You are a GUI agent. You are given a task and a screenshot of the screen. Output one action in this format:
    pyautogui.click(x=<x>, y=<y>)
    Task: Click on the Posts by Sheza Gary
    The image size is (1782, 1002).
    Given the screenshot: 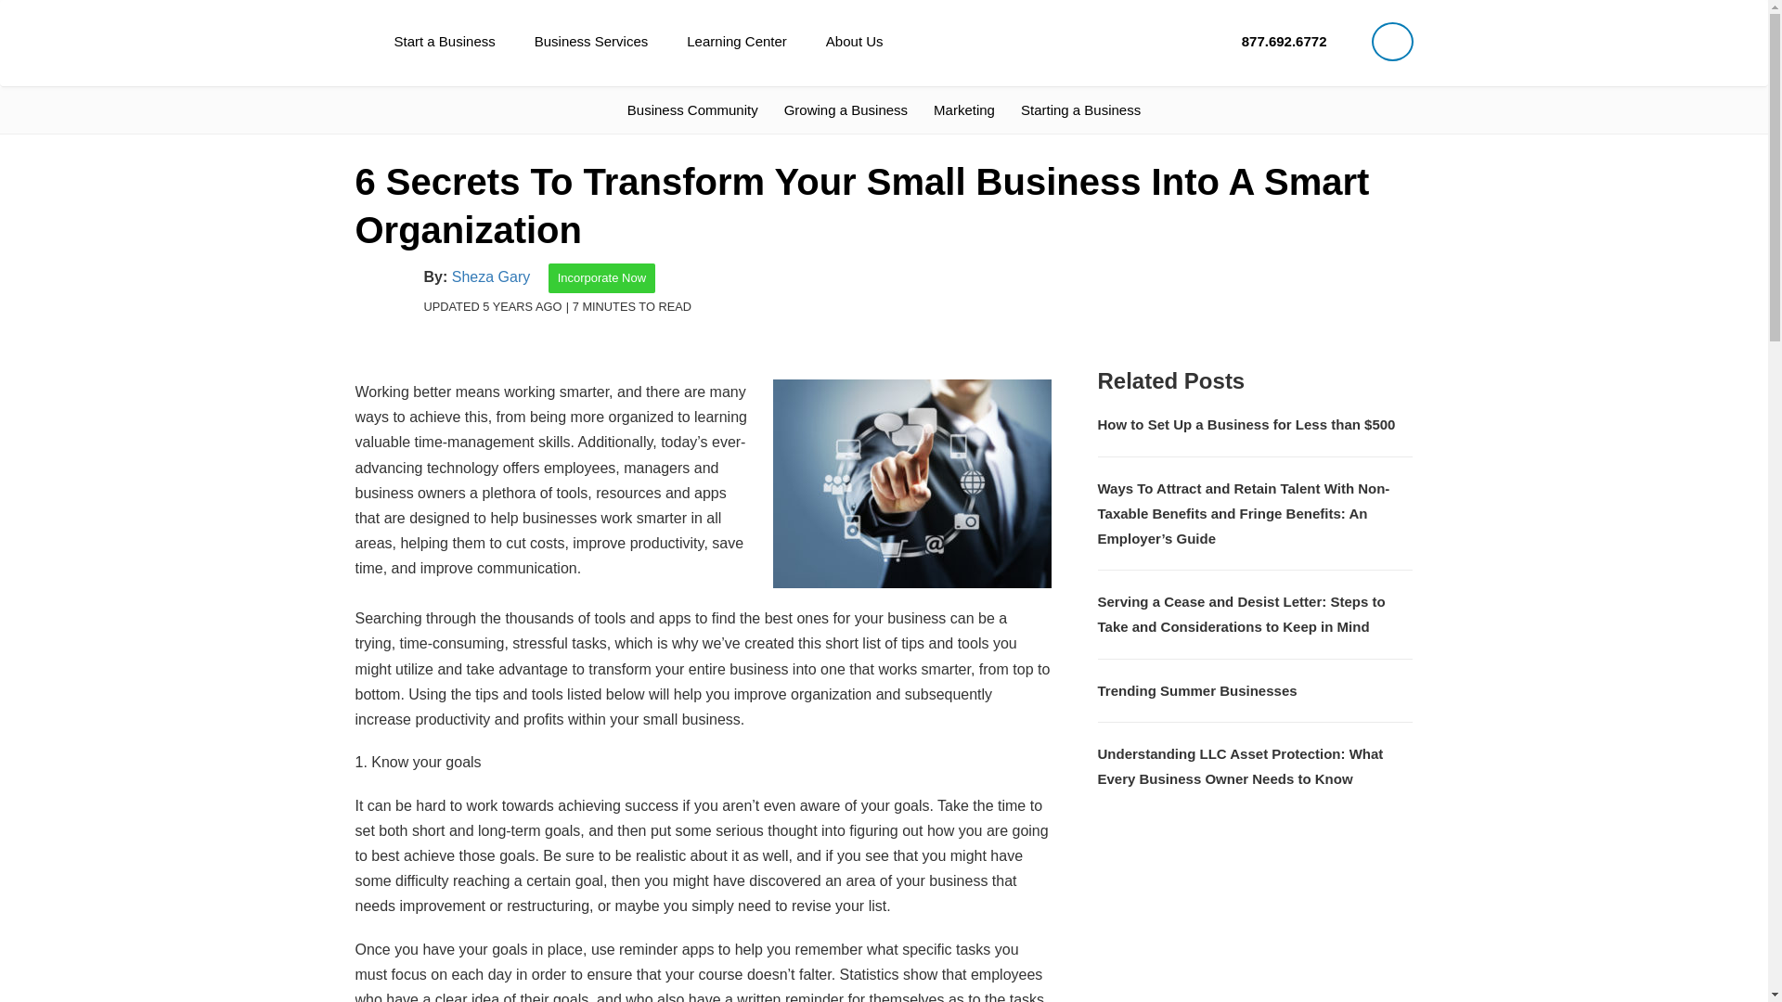 What is the action you would take?
    pyautogui.click(x=490, y=276)
    